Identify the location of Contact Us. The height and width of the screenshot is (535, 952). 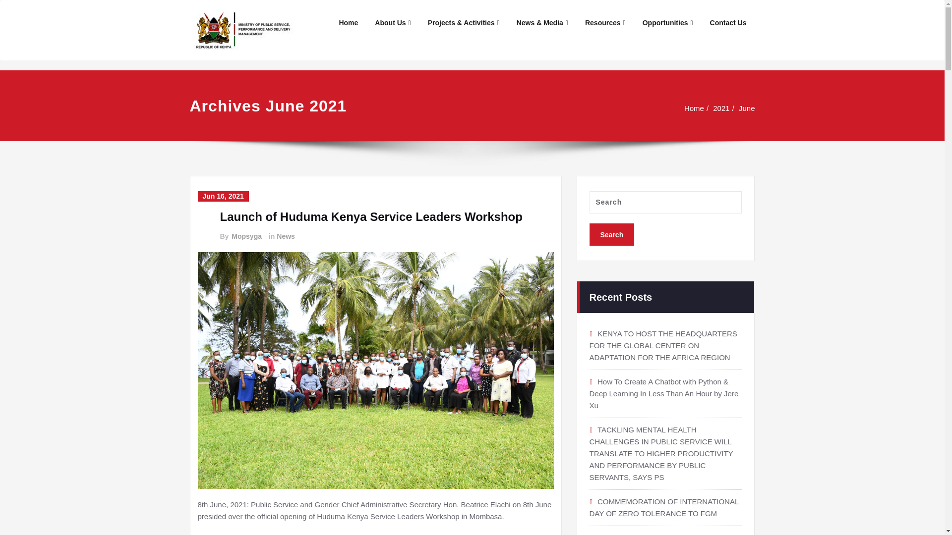
(728, 23).